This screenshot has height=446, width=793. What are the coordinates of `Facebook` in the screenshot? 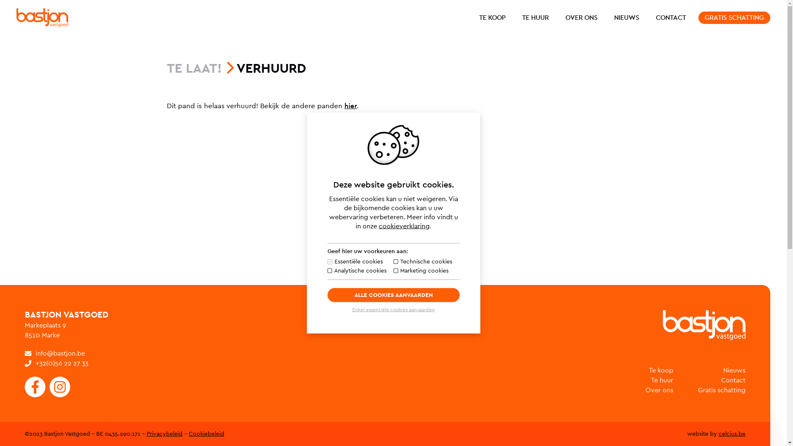 It's located at (35, 387).